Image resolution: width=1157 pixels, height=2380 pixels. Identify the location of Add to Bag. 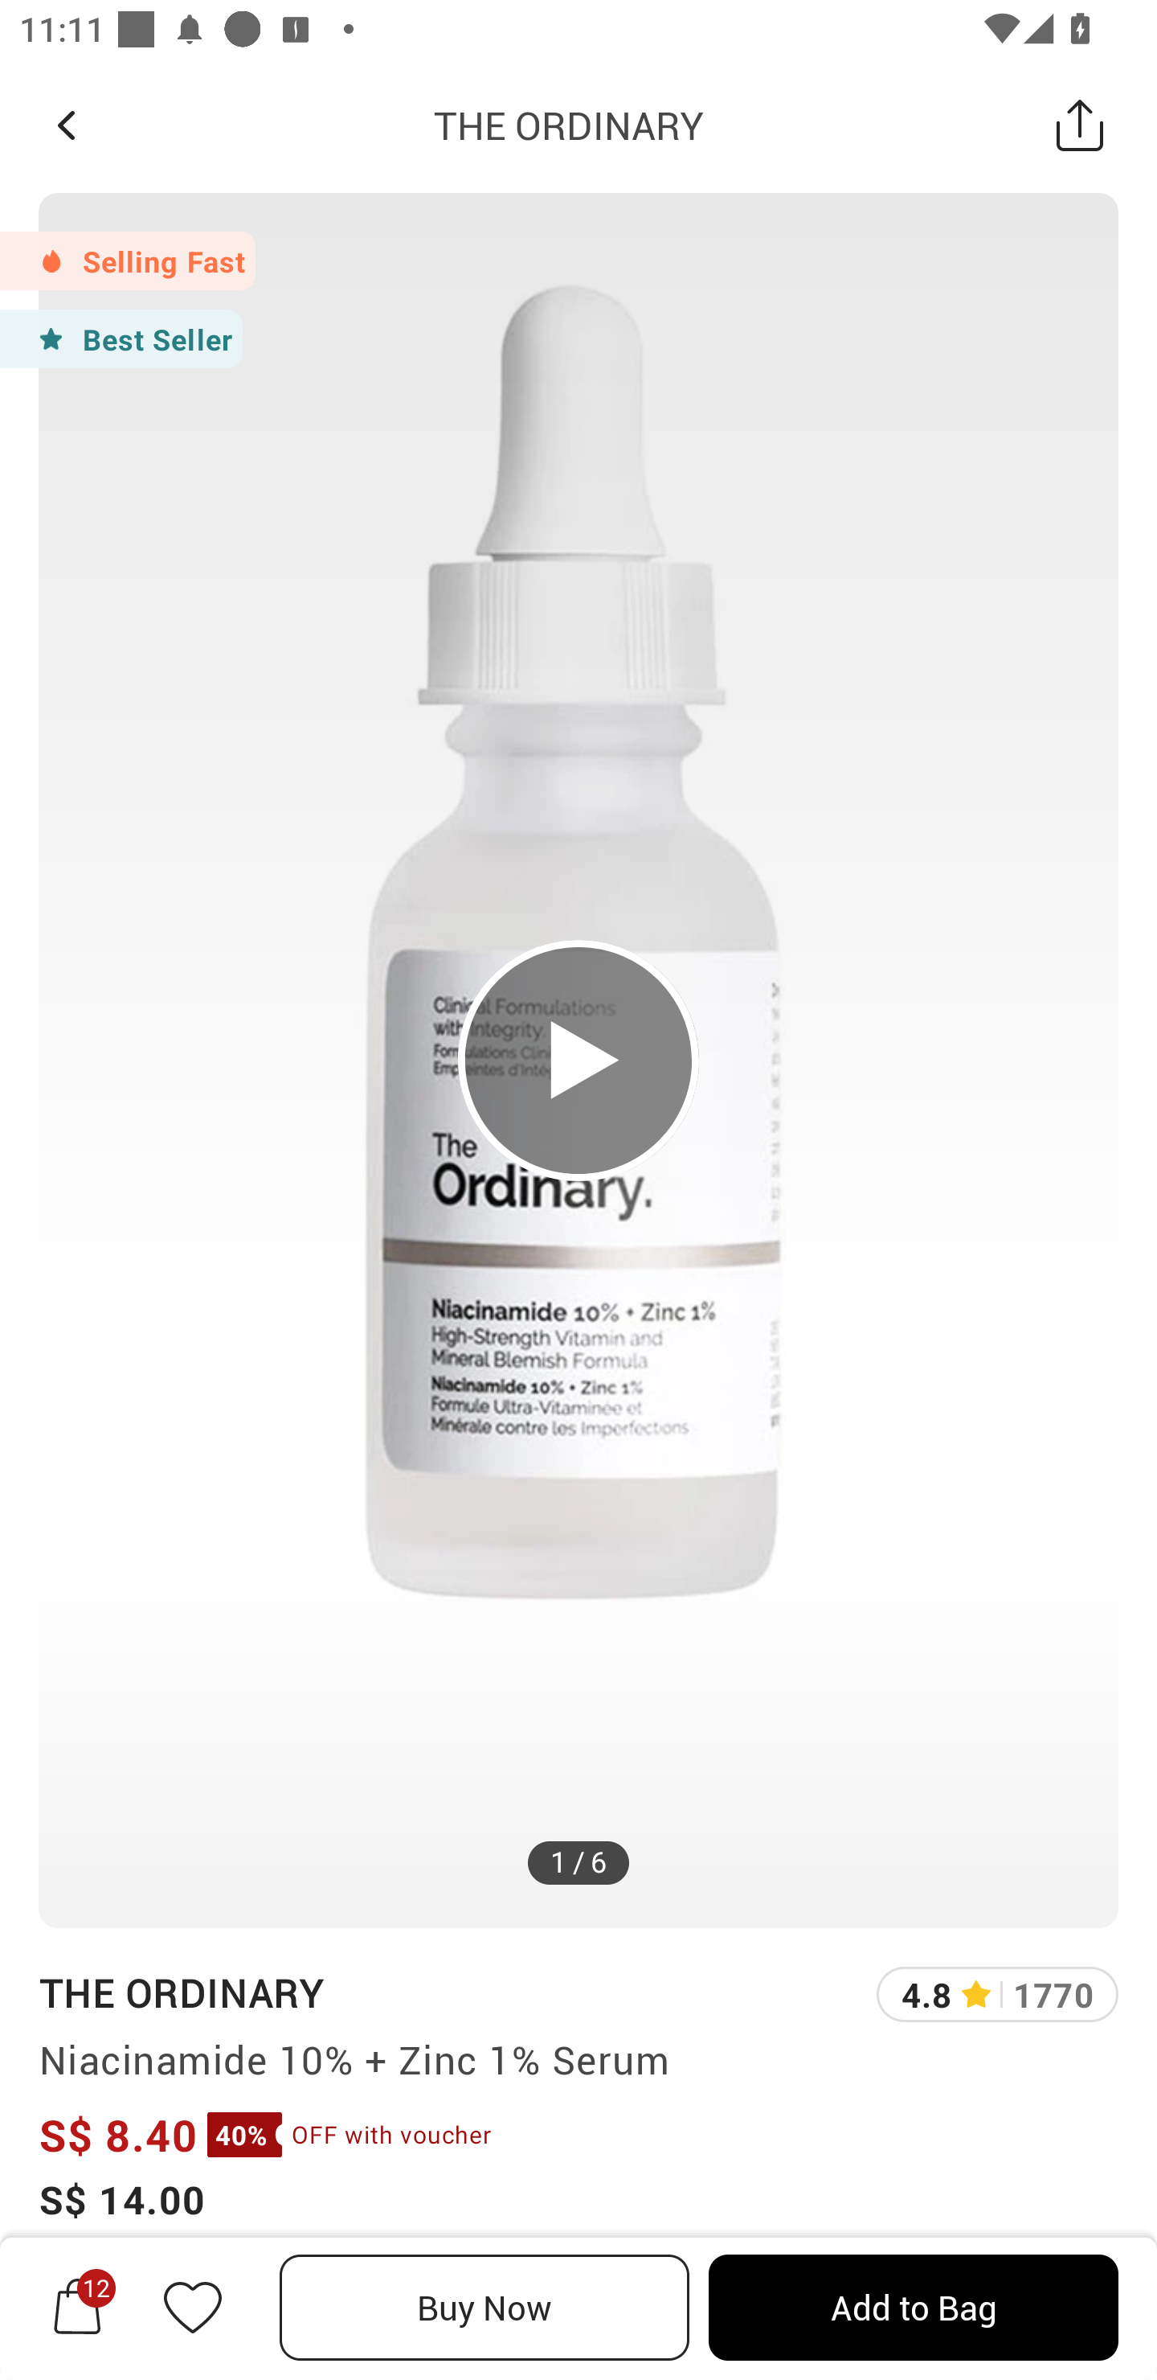
(913, 2308).